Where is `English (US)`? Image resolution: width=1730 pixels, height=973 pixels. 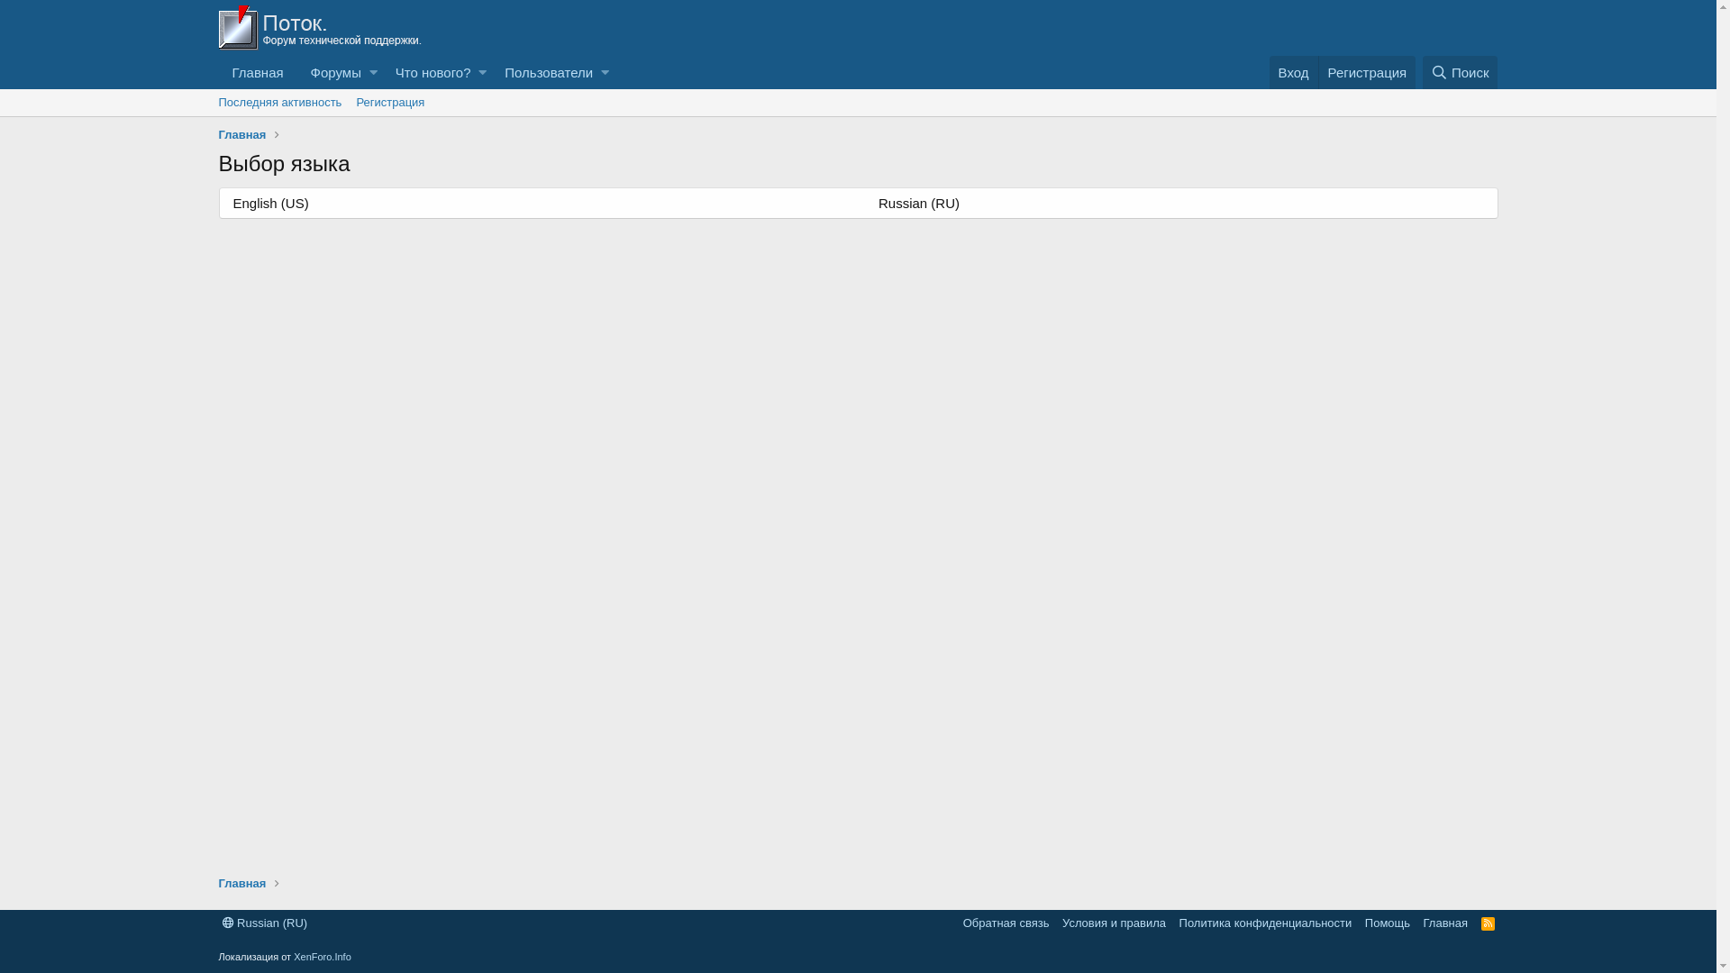 English (US) is located at coordinates (536, 204).